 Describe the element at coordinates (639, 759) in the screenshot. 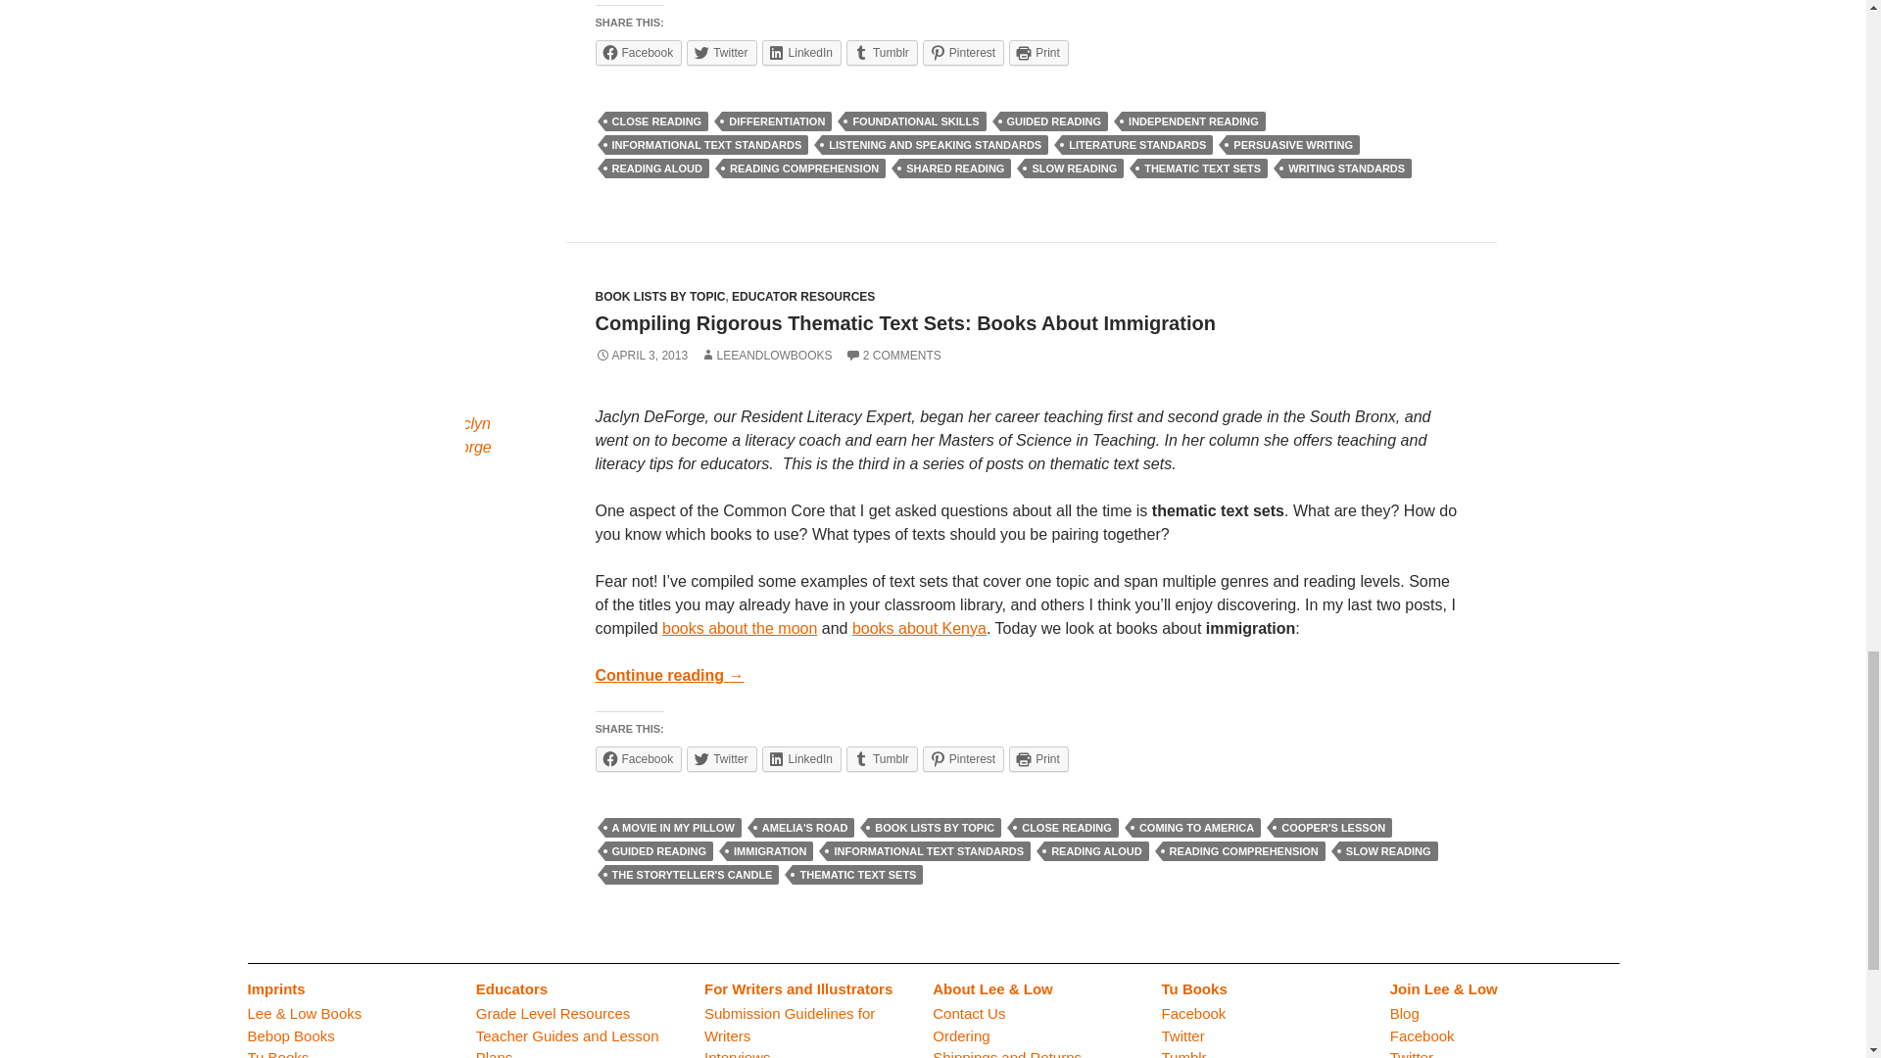

I see `Click to share on Facebook` at that location.